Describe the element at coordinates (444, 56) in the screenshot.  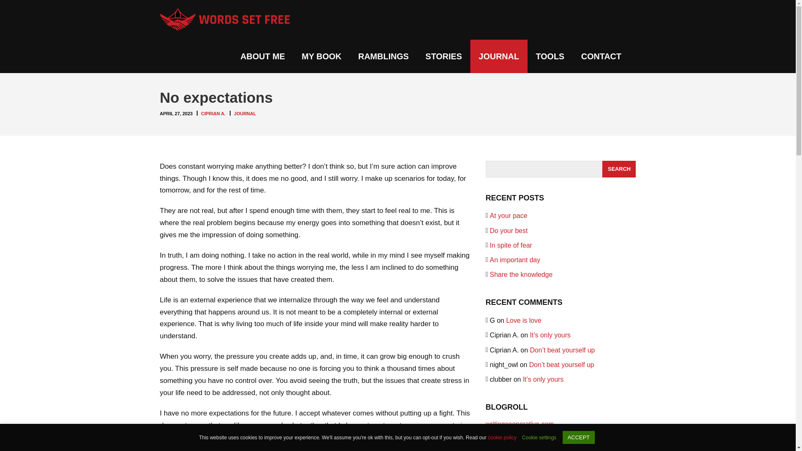
I see `Stories` at that location.